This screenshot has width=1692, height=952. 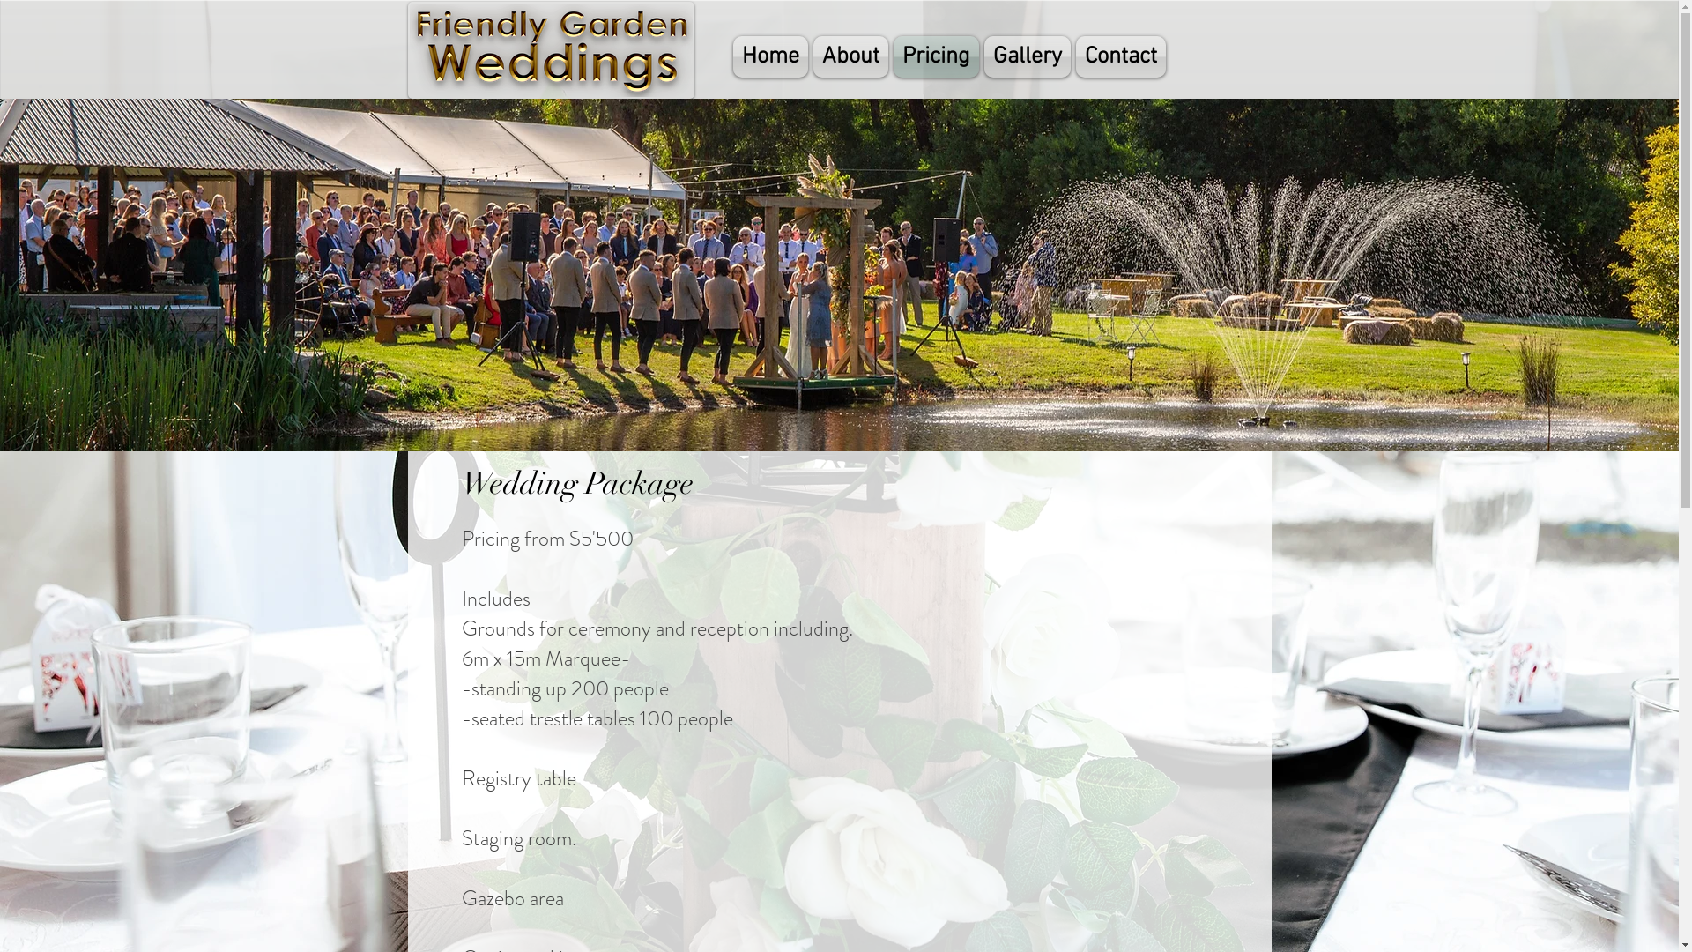 What do you see at coordinates (772, 56) in the screenshot?
I see `Home` at bounding box center [772, 56].